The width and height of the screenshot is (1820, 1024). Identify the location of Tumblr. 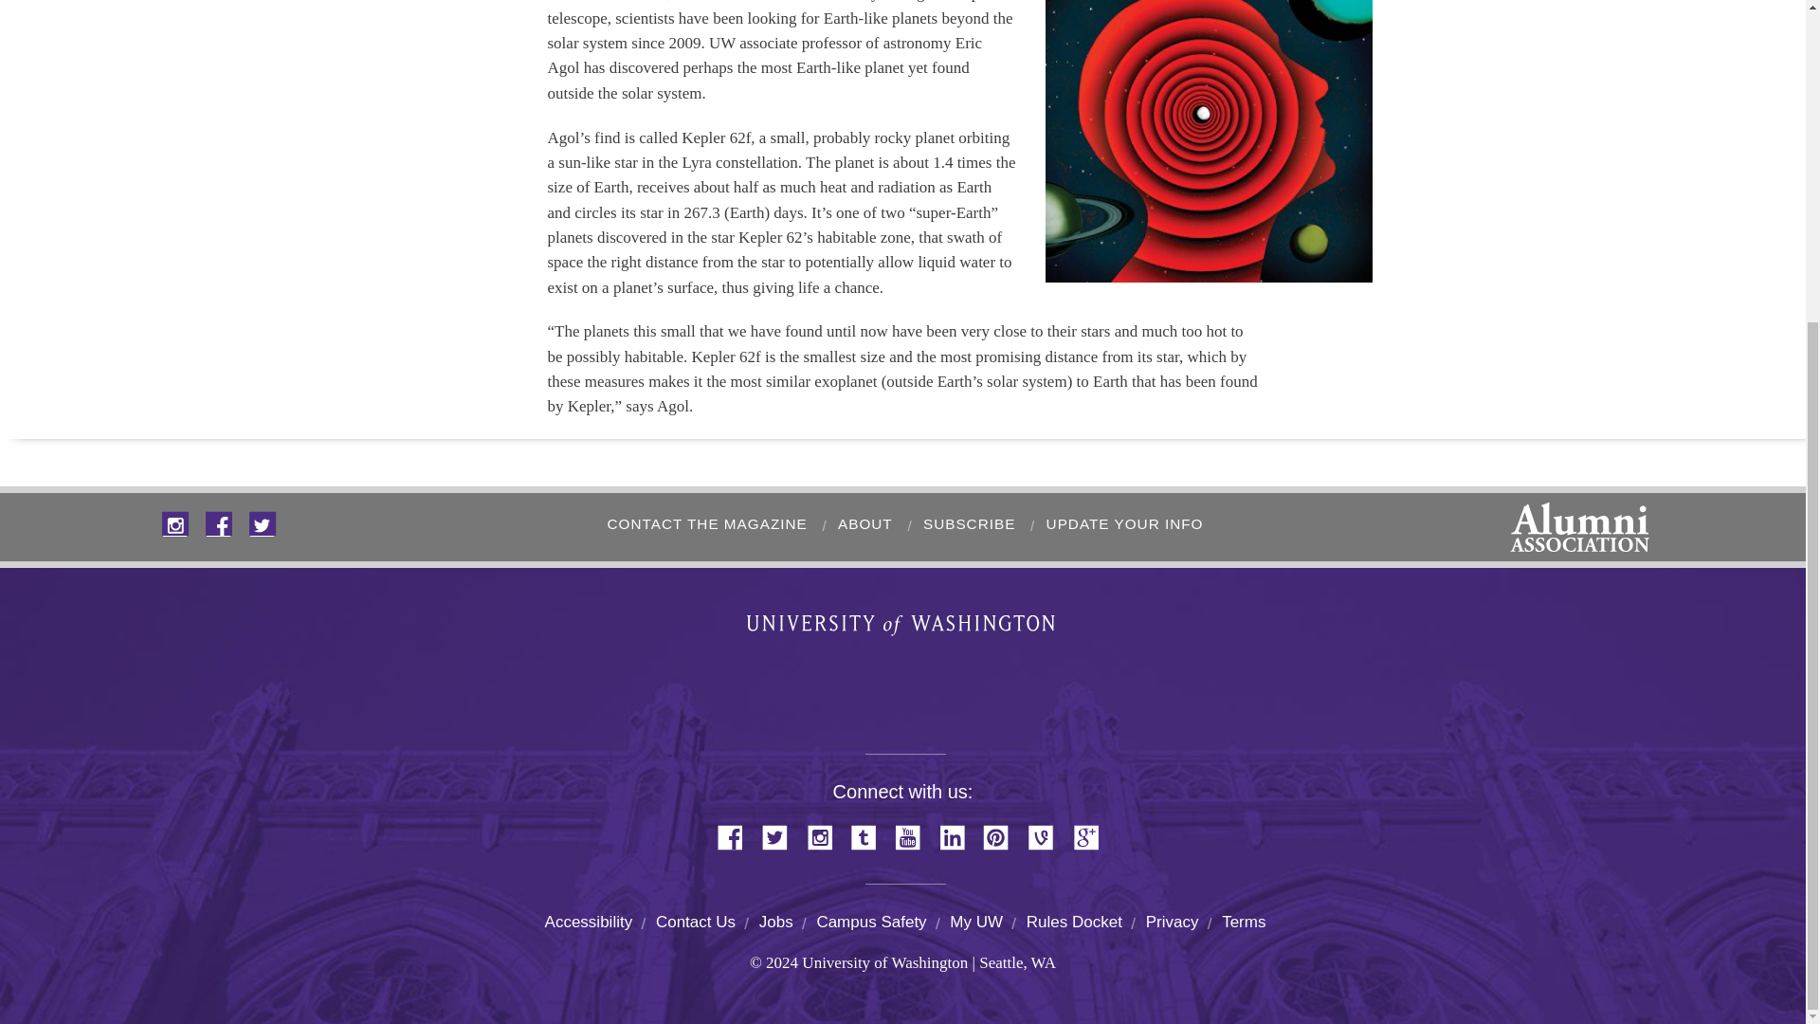
(869, 834).